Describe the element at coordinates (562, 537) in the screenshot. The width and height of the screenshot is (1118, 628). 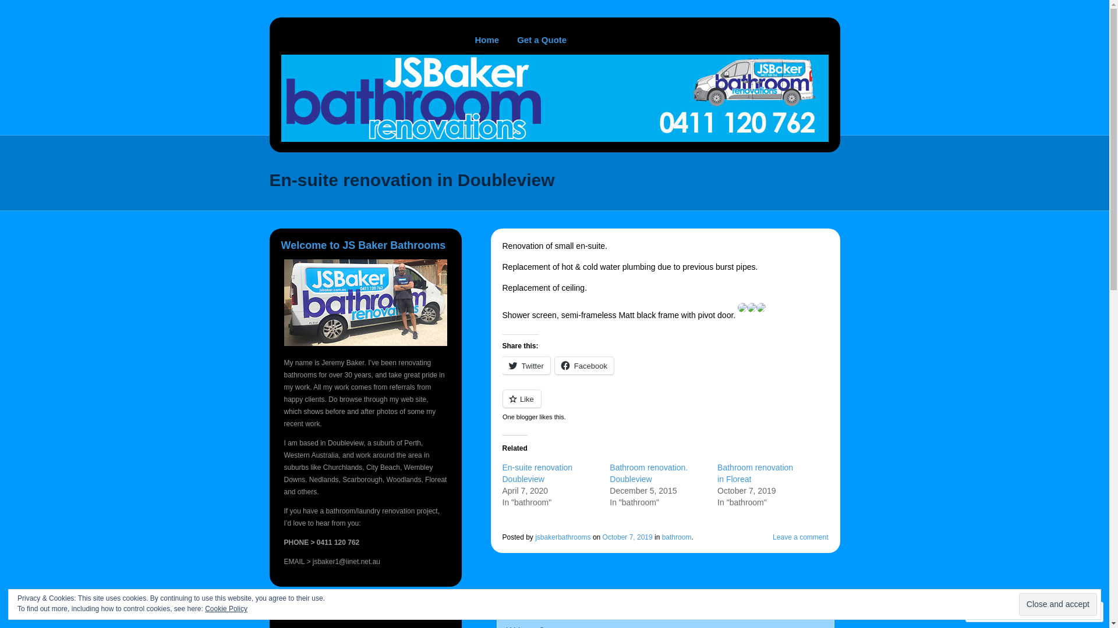
I see `jsbakerbathrooms` at that location.